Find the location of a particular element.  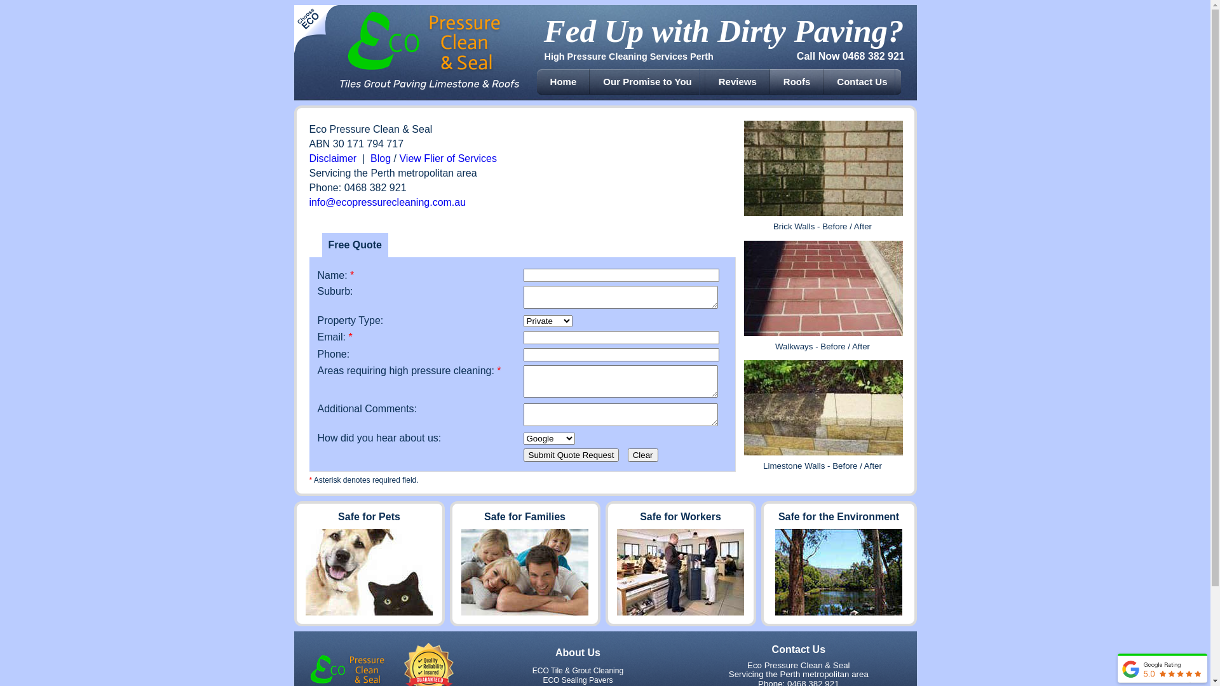

Disclaimer is located at coordinates (333, 159).